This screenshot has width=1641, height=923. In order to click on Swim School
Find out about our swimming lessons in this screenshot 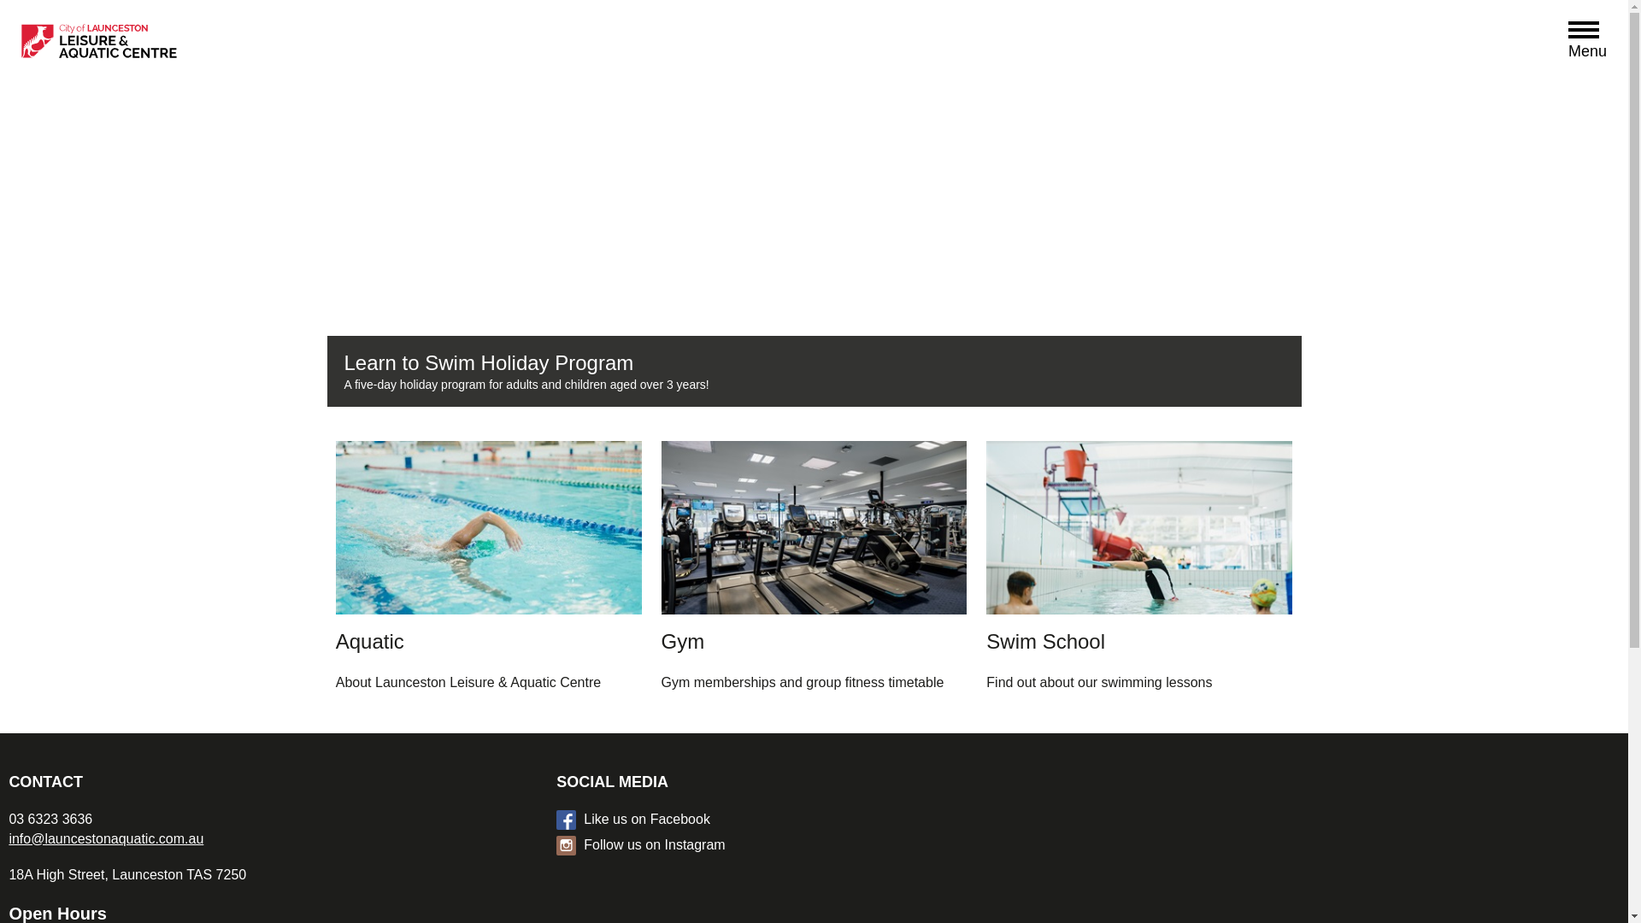, I will do `click(1139, 570)`.